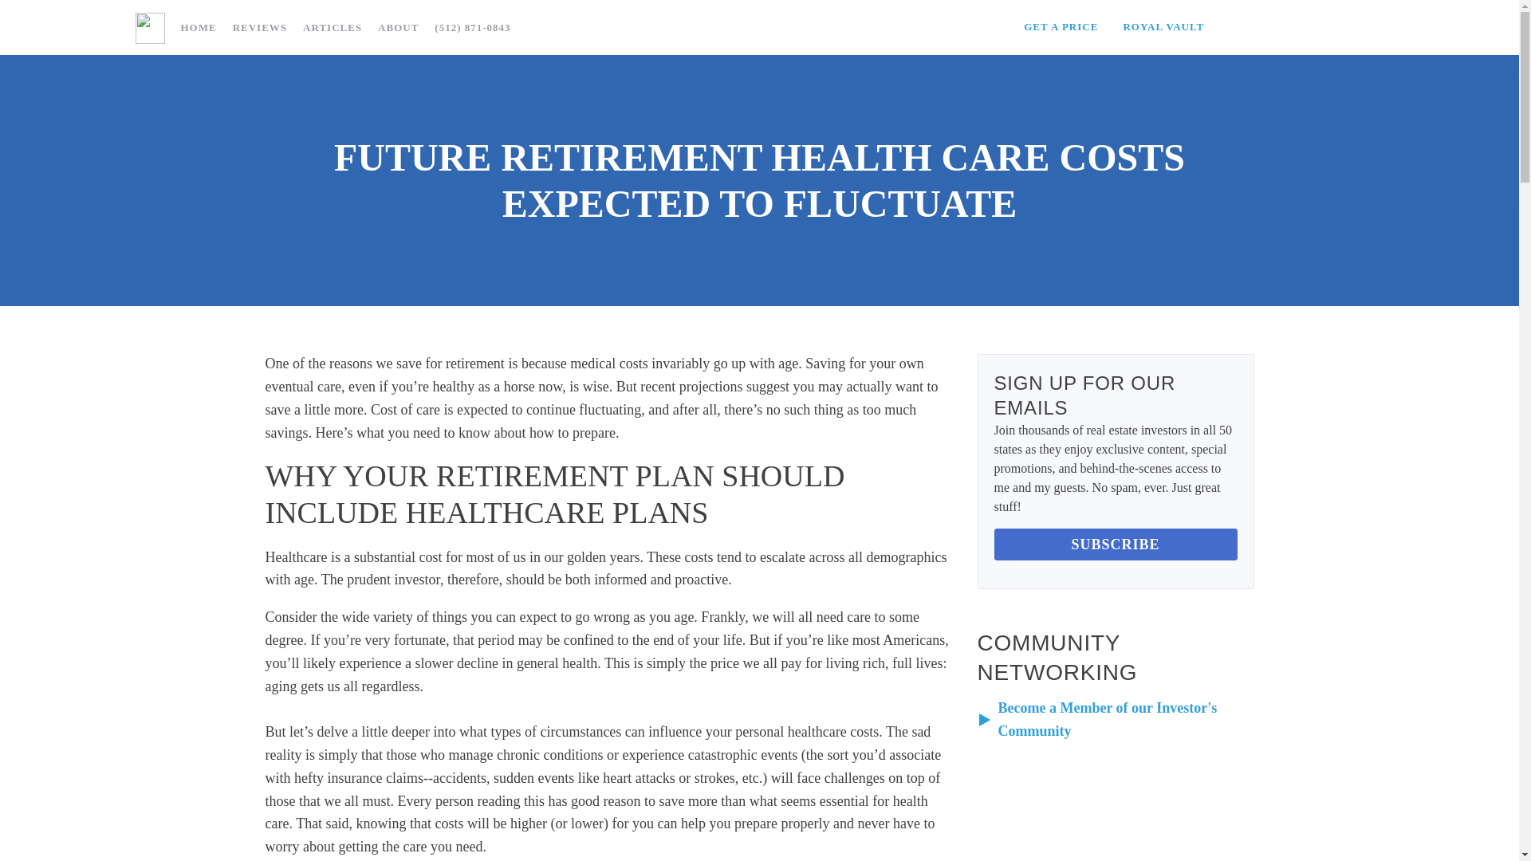 The height and width of the screenshot is (861, 1531). I want to click on REVIEWS, so click(260, 27).